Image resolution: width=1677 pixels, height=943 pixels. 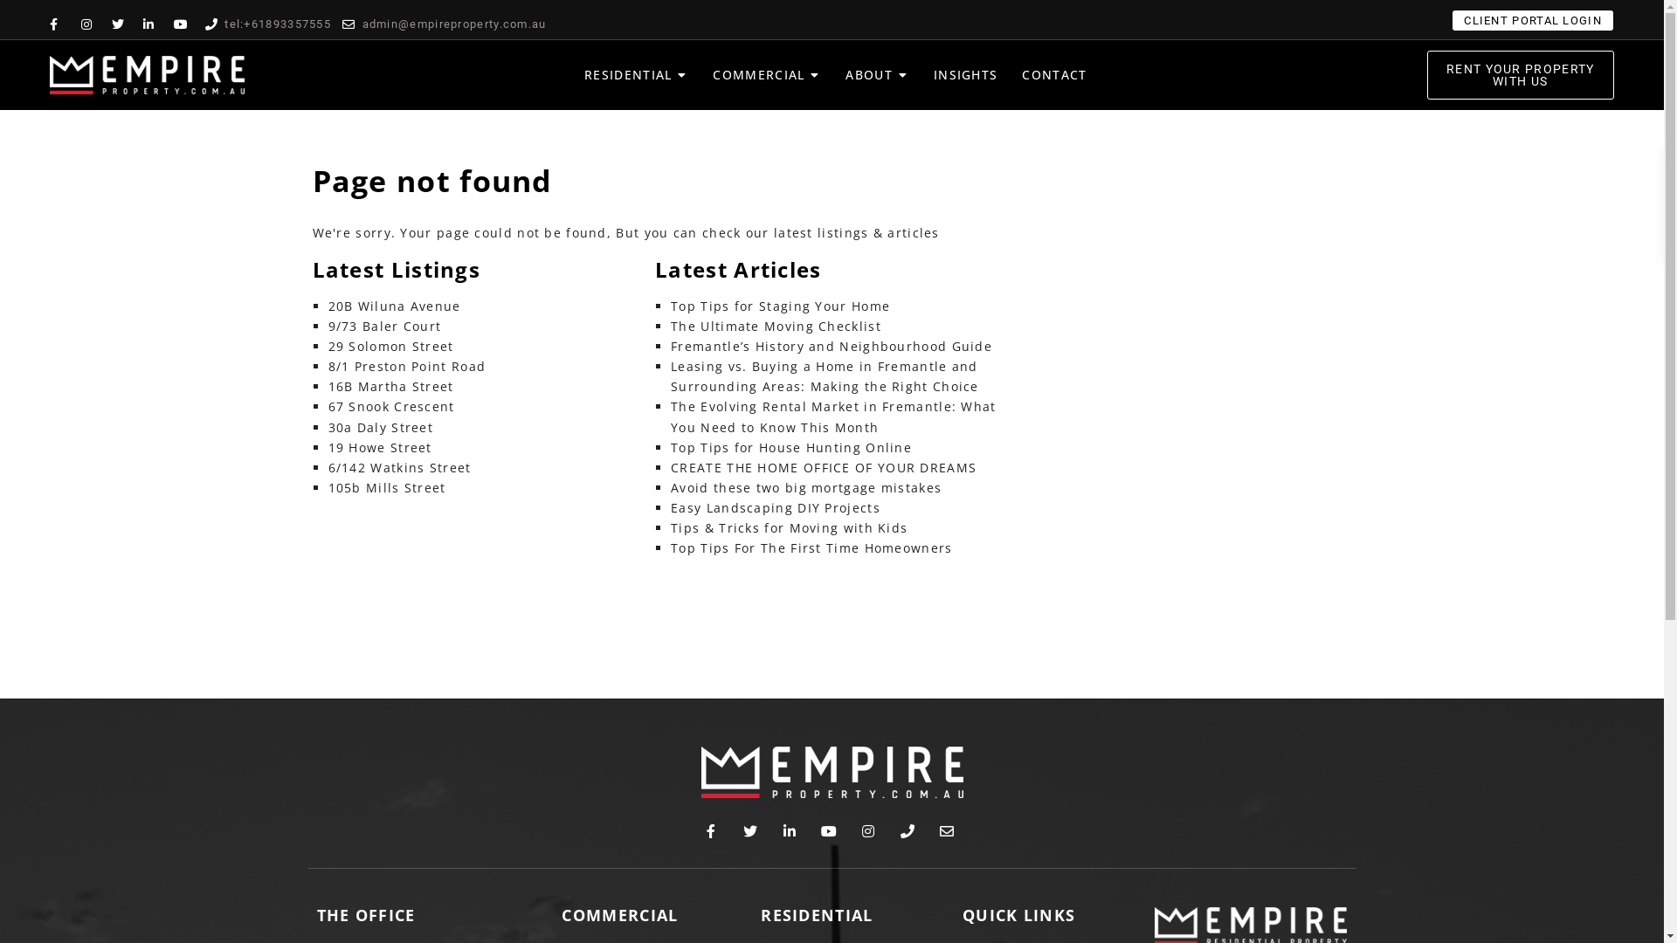 I want to click on 9/73 Baler Court, so click(x=385, y=327).